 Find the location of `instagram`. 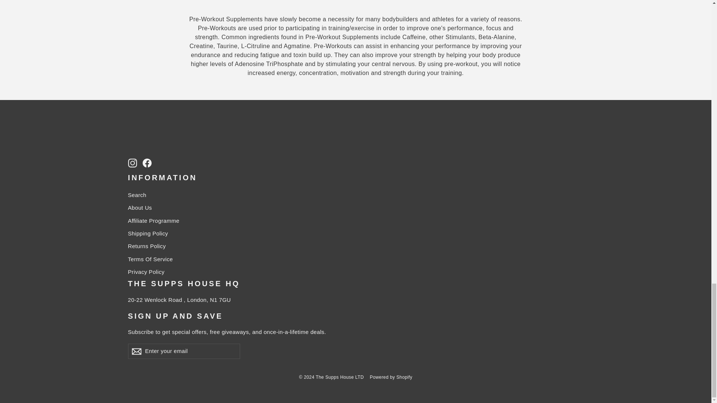

instagram is located at coordinates (132, 163).